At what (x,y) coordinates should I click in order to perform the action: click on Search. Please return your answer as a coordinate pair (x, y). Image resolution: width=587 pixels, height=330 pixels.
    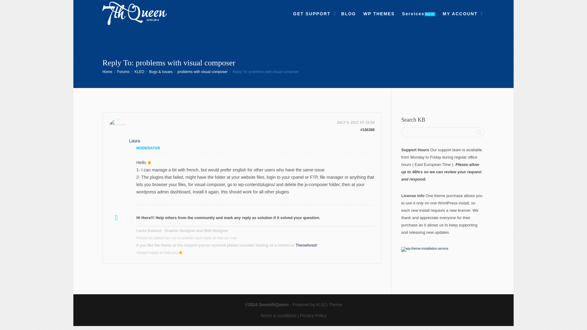
    Looking at the image, I should click on (479, 133).